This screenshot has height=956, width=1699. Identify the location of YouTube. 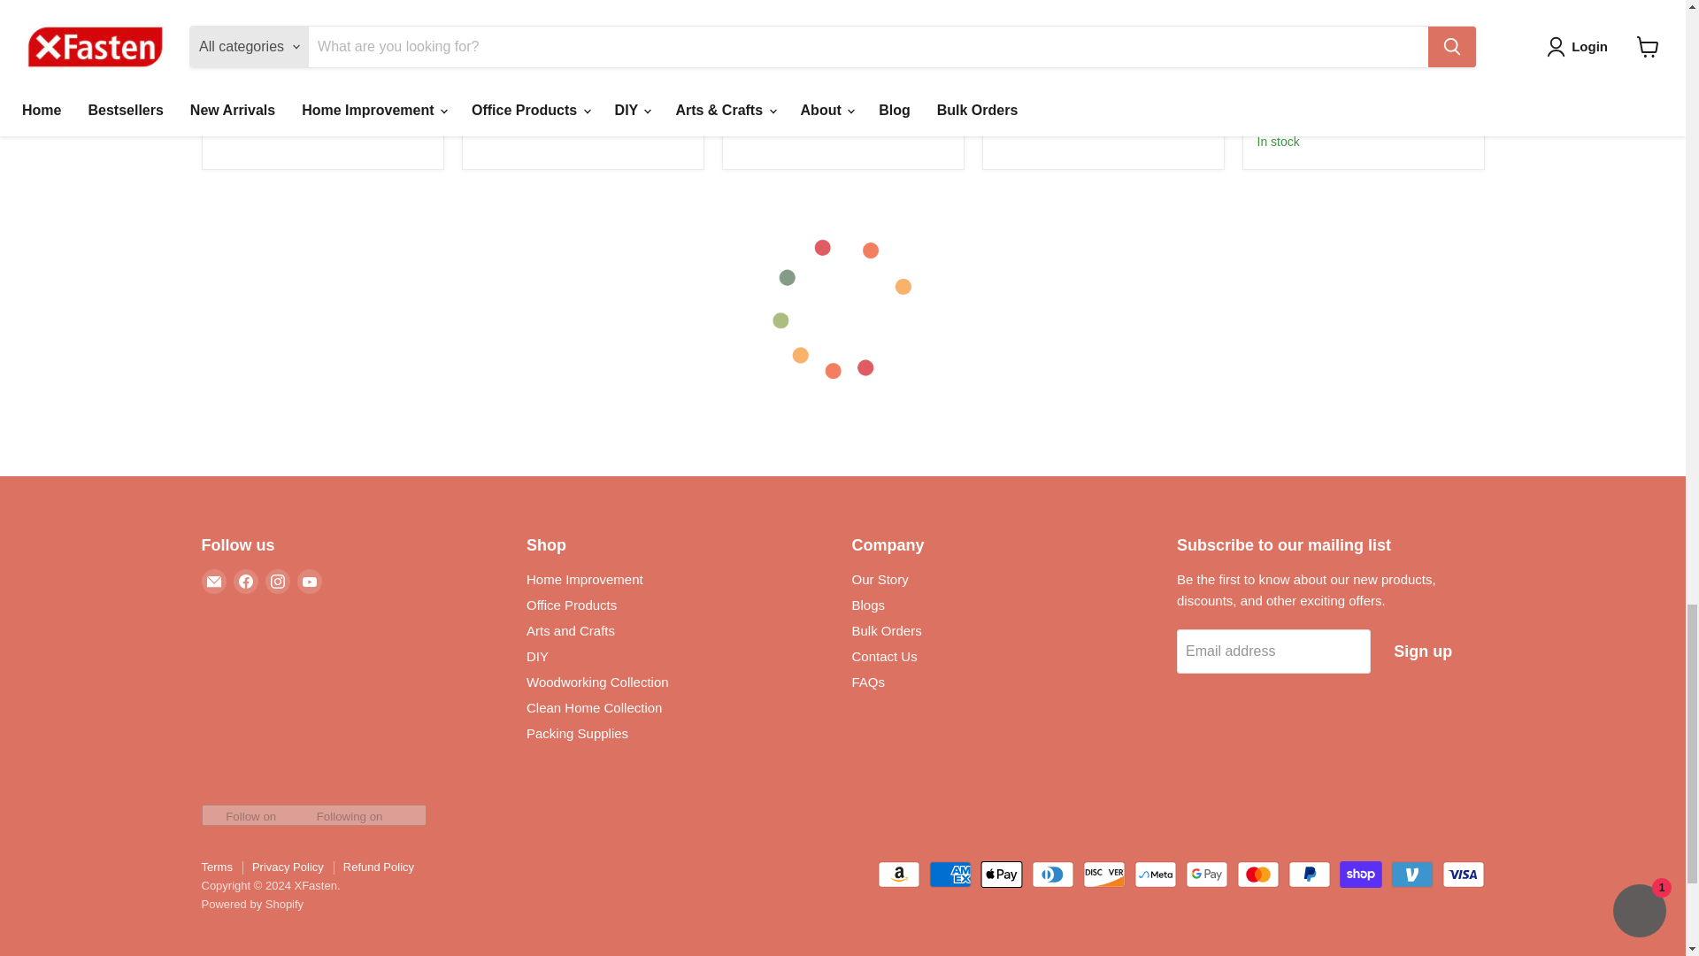
(310, 581).